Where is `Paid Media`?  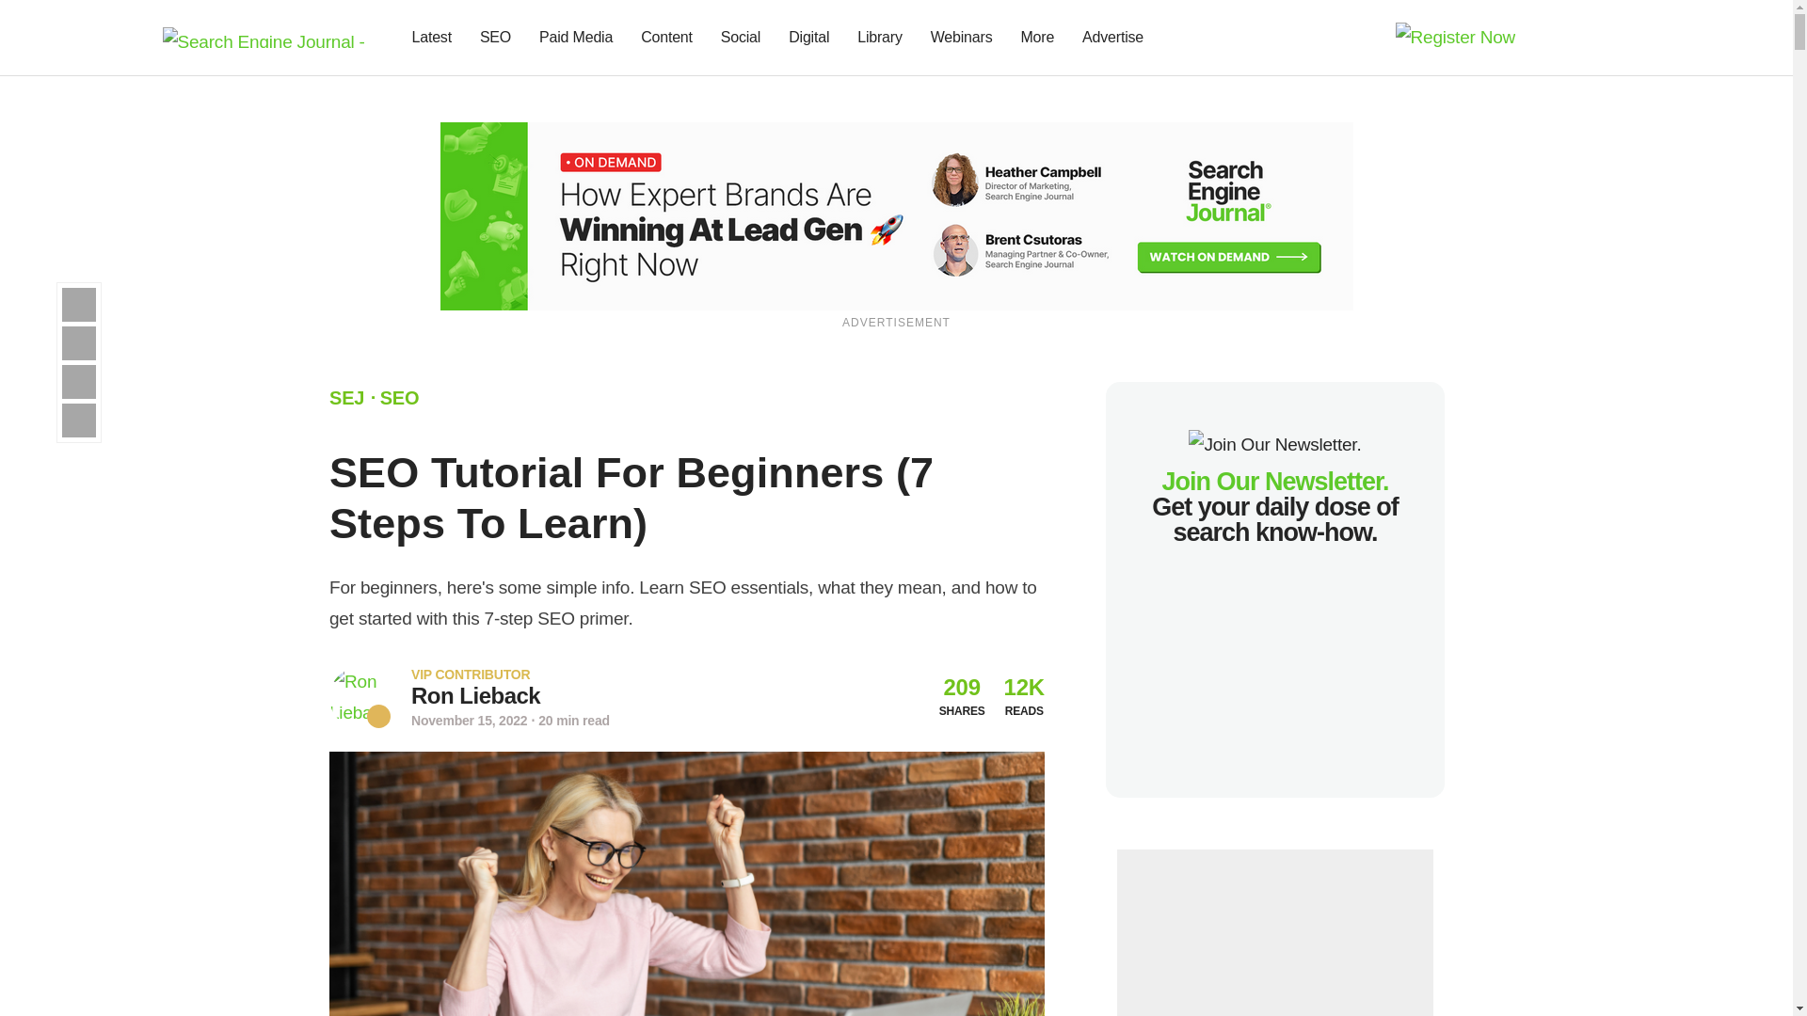
Paid Media is located at coordinates (576, 38).